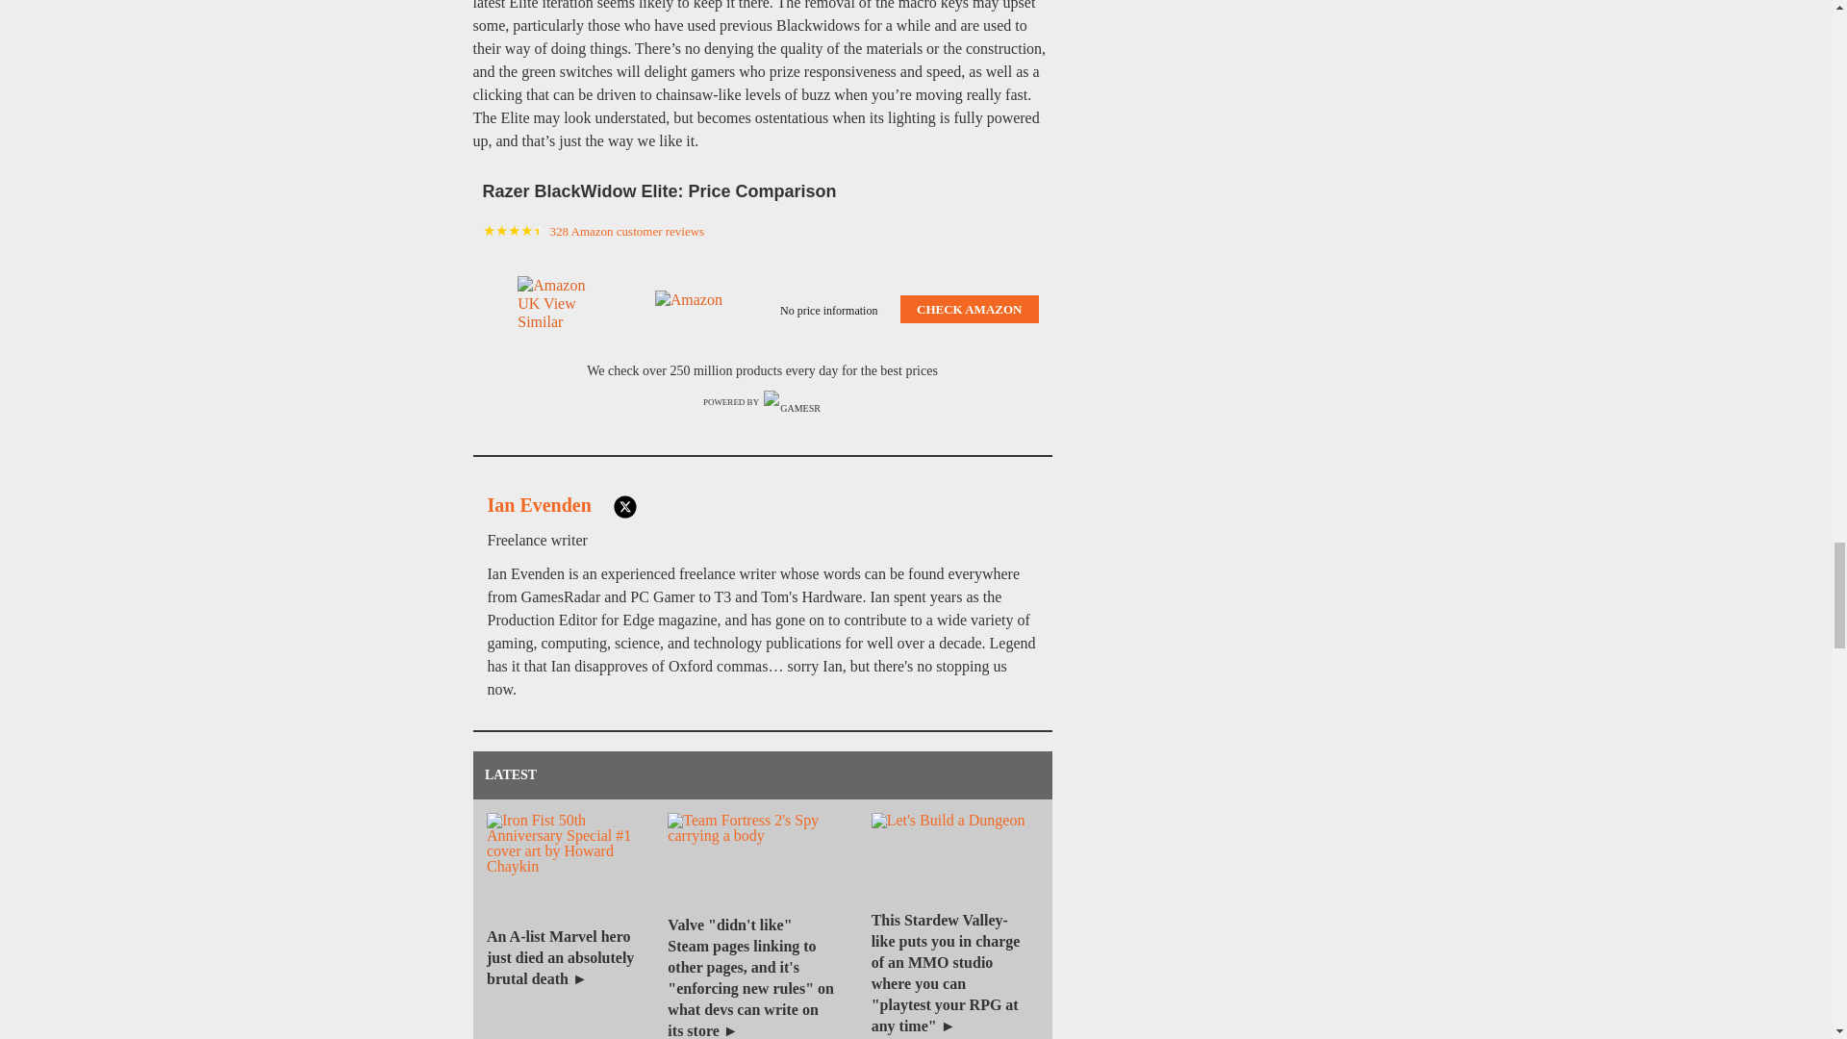 This screenshot has height=1039, width=1847. I want to click on Gamesradar, so click(793, 402).